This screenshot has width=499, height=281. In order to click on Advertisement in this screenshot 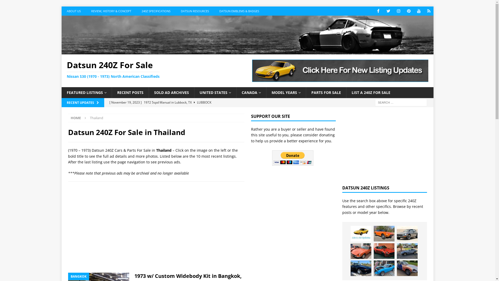, I will do `click(385, 146)`.